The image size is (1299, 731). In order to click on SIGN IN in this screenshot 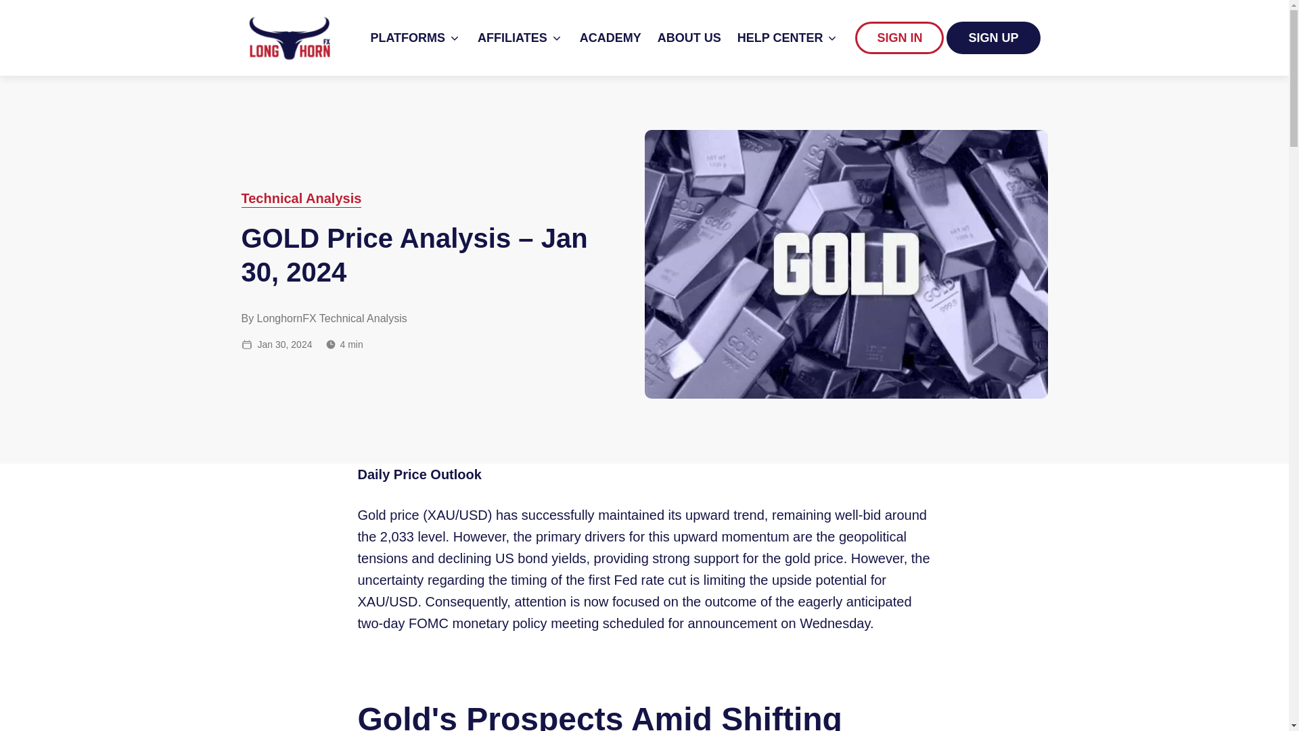, I will do `click(899, 38)`.